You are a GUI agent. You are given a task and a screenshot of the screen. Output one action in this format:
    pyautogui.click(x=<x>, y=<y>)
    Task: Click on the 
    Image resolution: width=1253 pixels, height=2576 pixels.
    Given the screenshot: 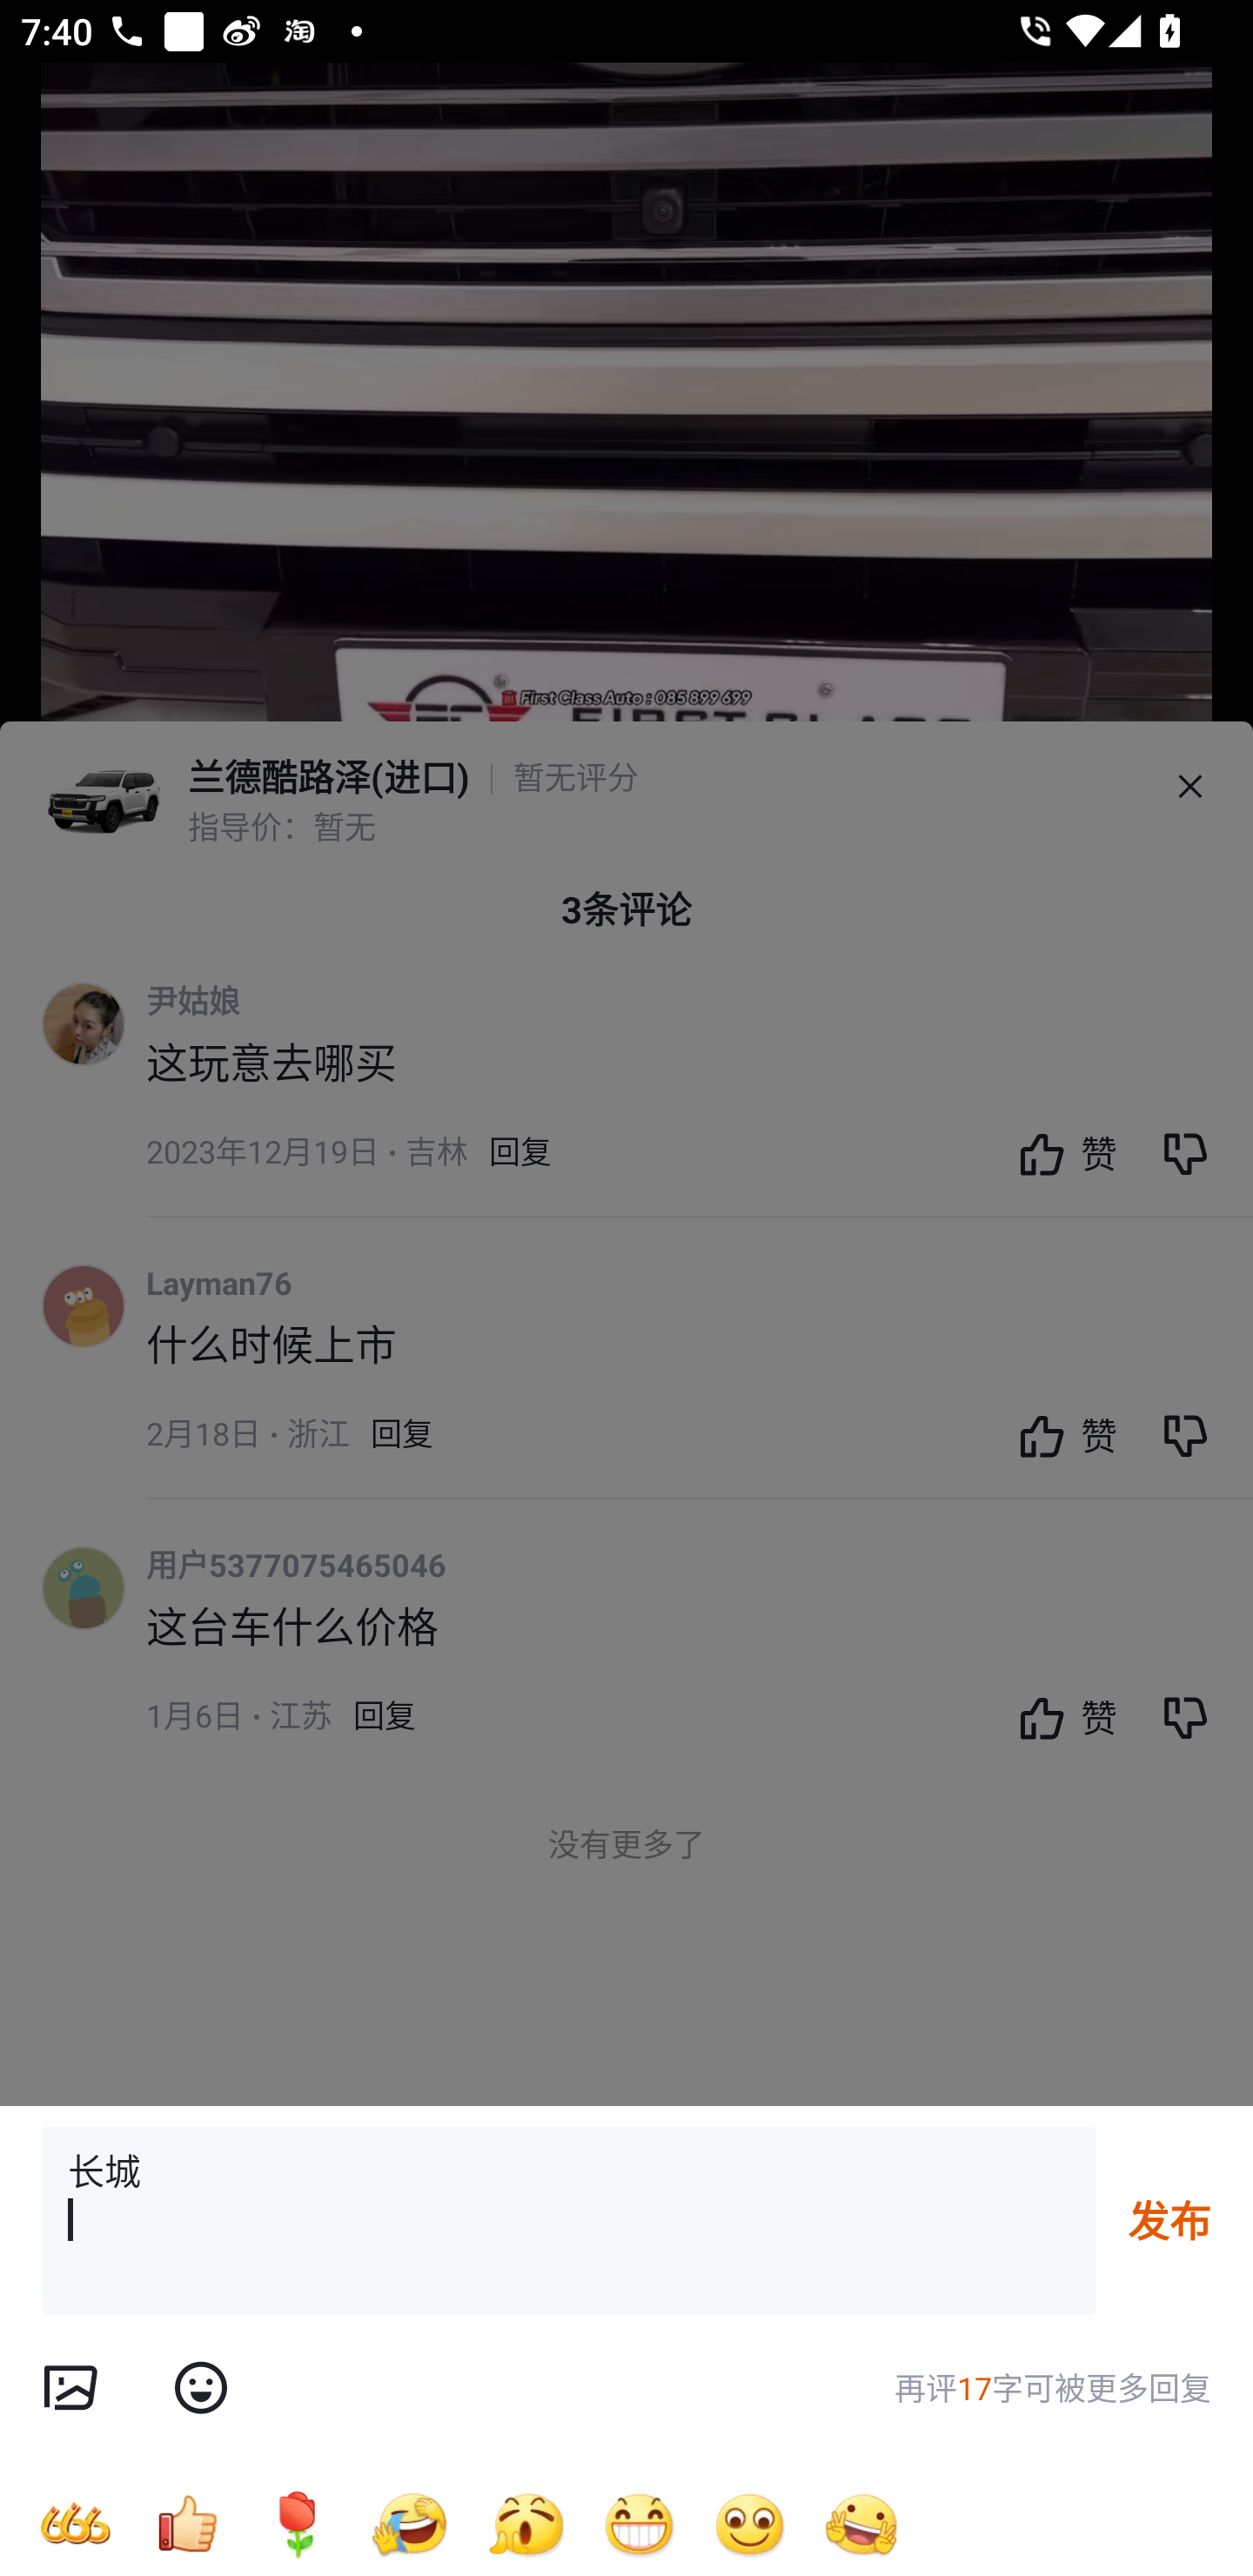 What is the action you would take?
    pyautogui.click(x=200, y=2388)
    